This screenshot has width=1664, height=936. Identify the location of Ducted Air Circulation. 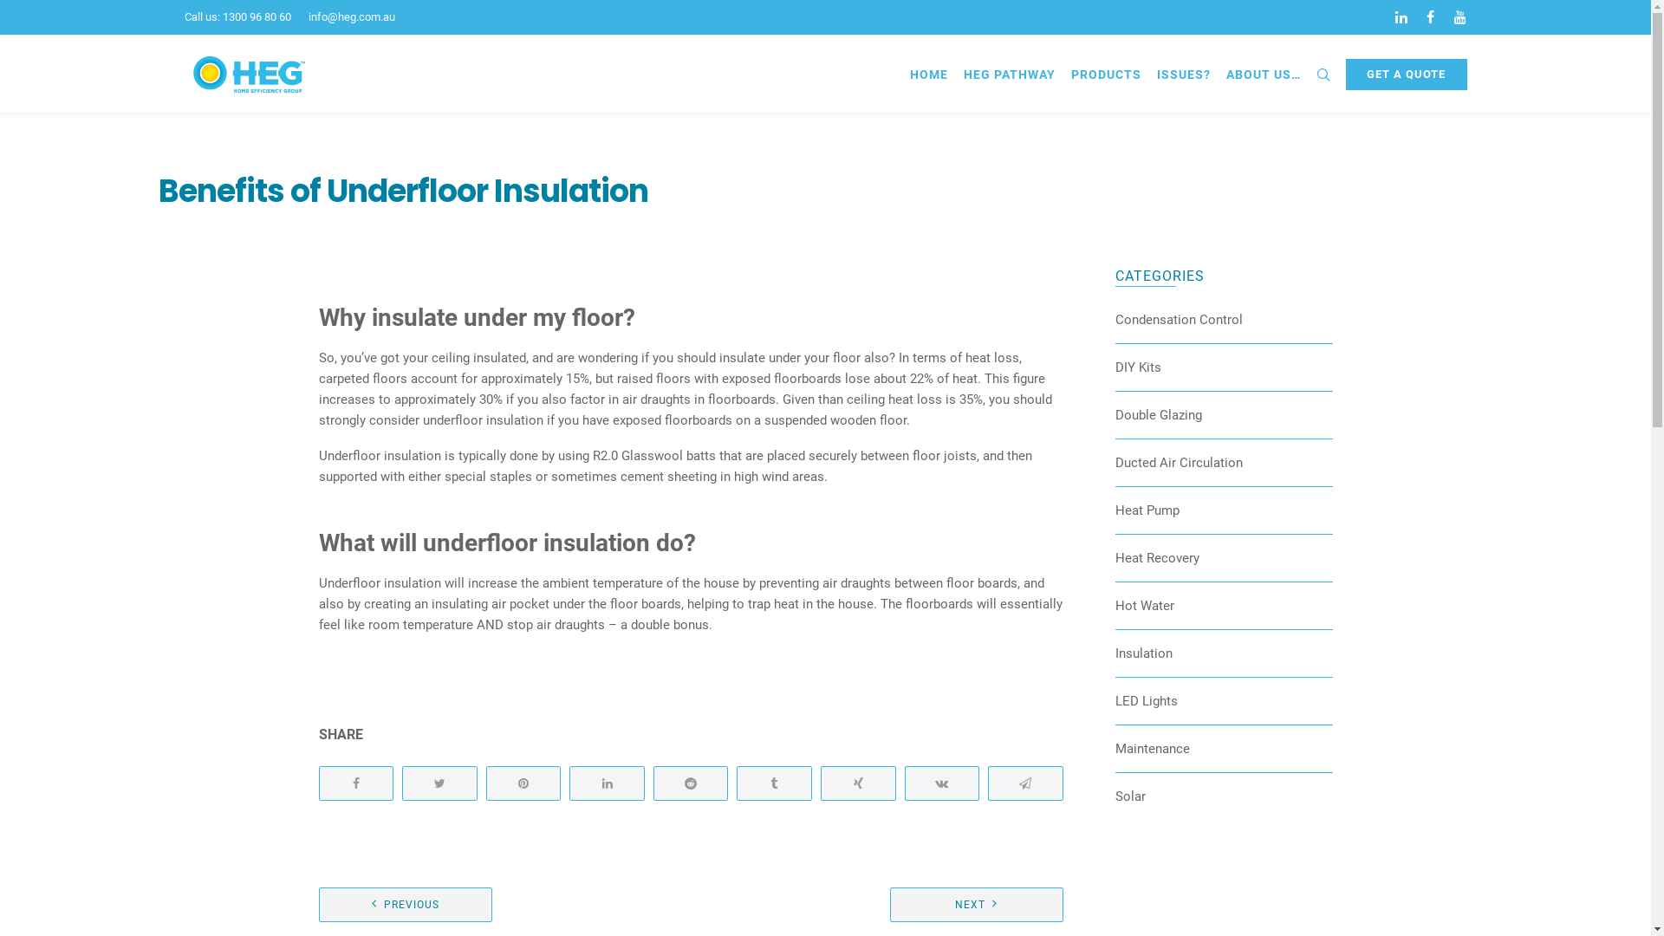
(1179, 463).